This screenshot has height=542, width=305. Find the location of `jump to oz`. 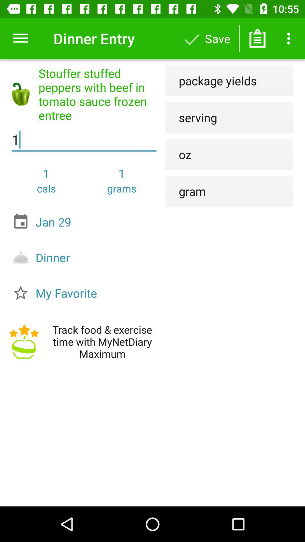

jump to oz is located at coordinates (178, 154).